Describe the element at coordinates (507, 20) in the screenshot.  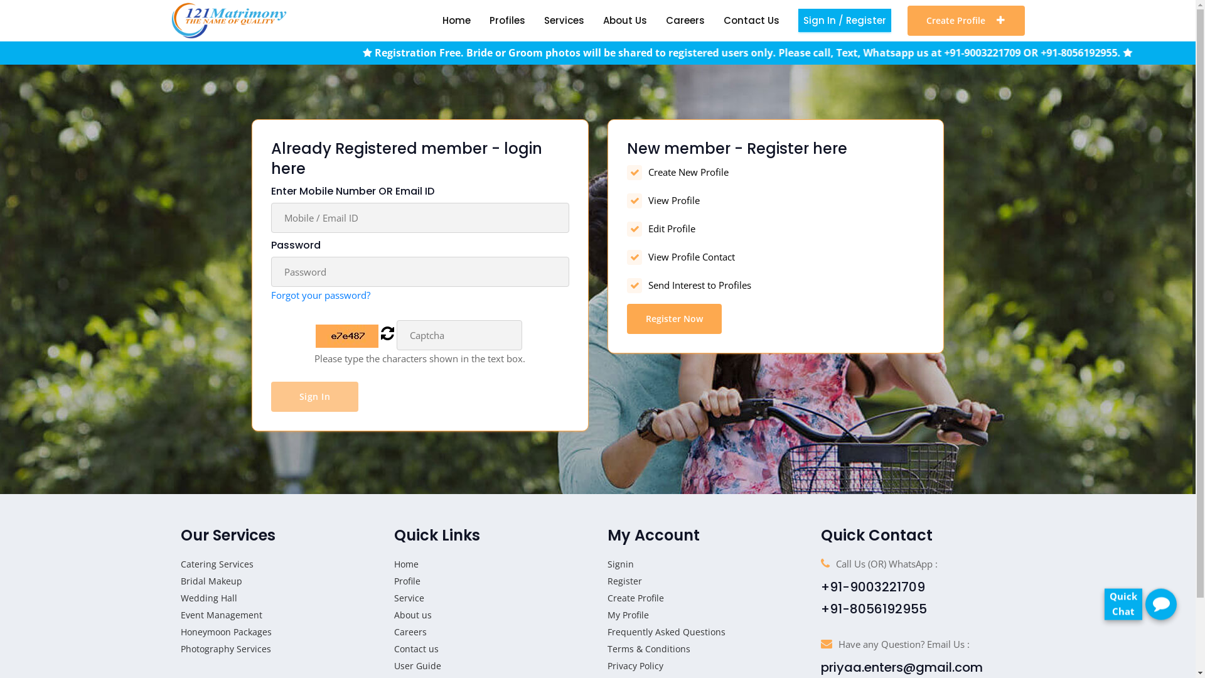
I see `Profiles` at that location.